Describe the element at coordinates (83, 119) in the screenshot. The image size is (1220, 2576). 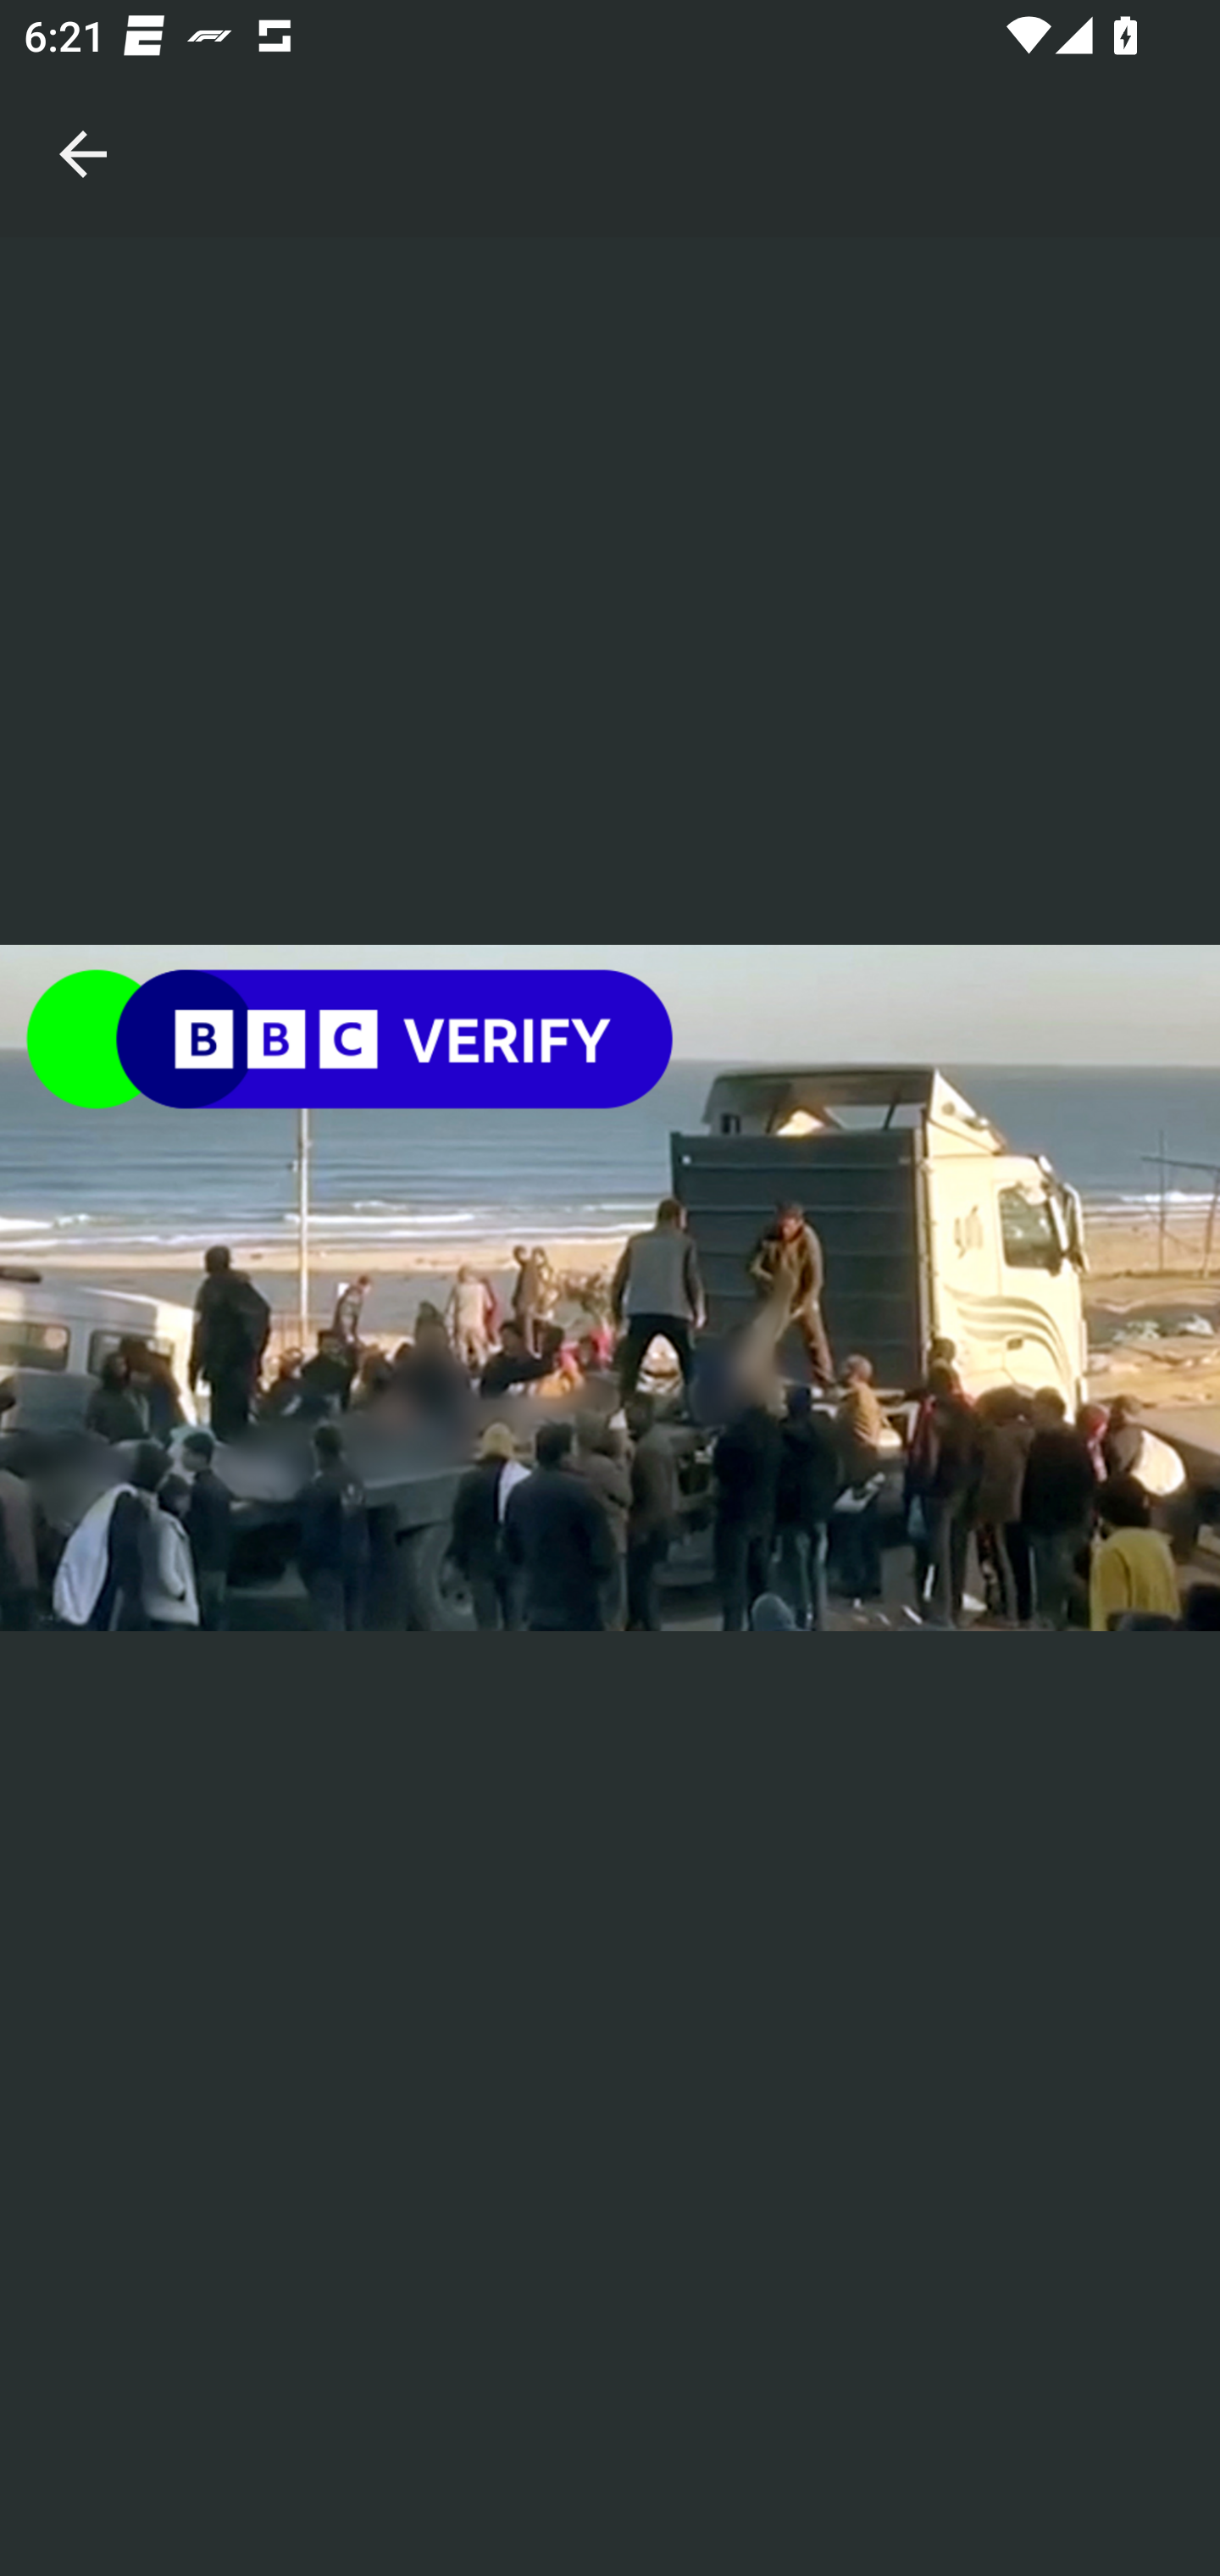
I see `Back` at that location.